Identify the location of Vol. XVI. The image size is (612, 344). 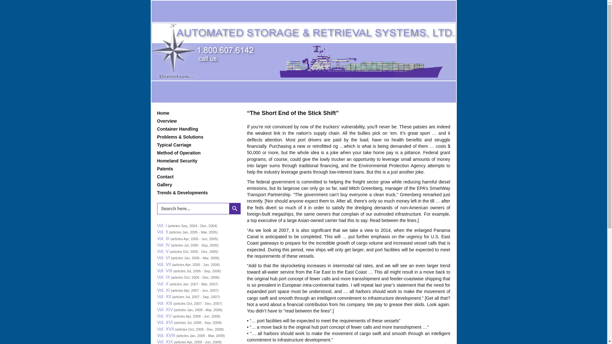
(164, 322).